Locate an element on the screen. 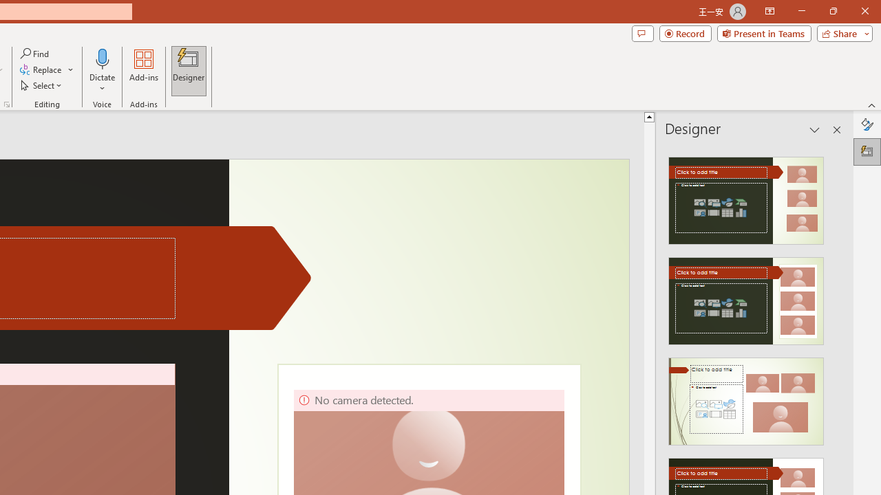 This screenshot has height=495, width=881. Collapse the Ribbon is located at coordinates (872, 104).